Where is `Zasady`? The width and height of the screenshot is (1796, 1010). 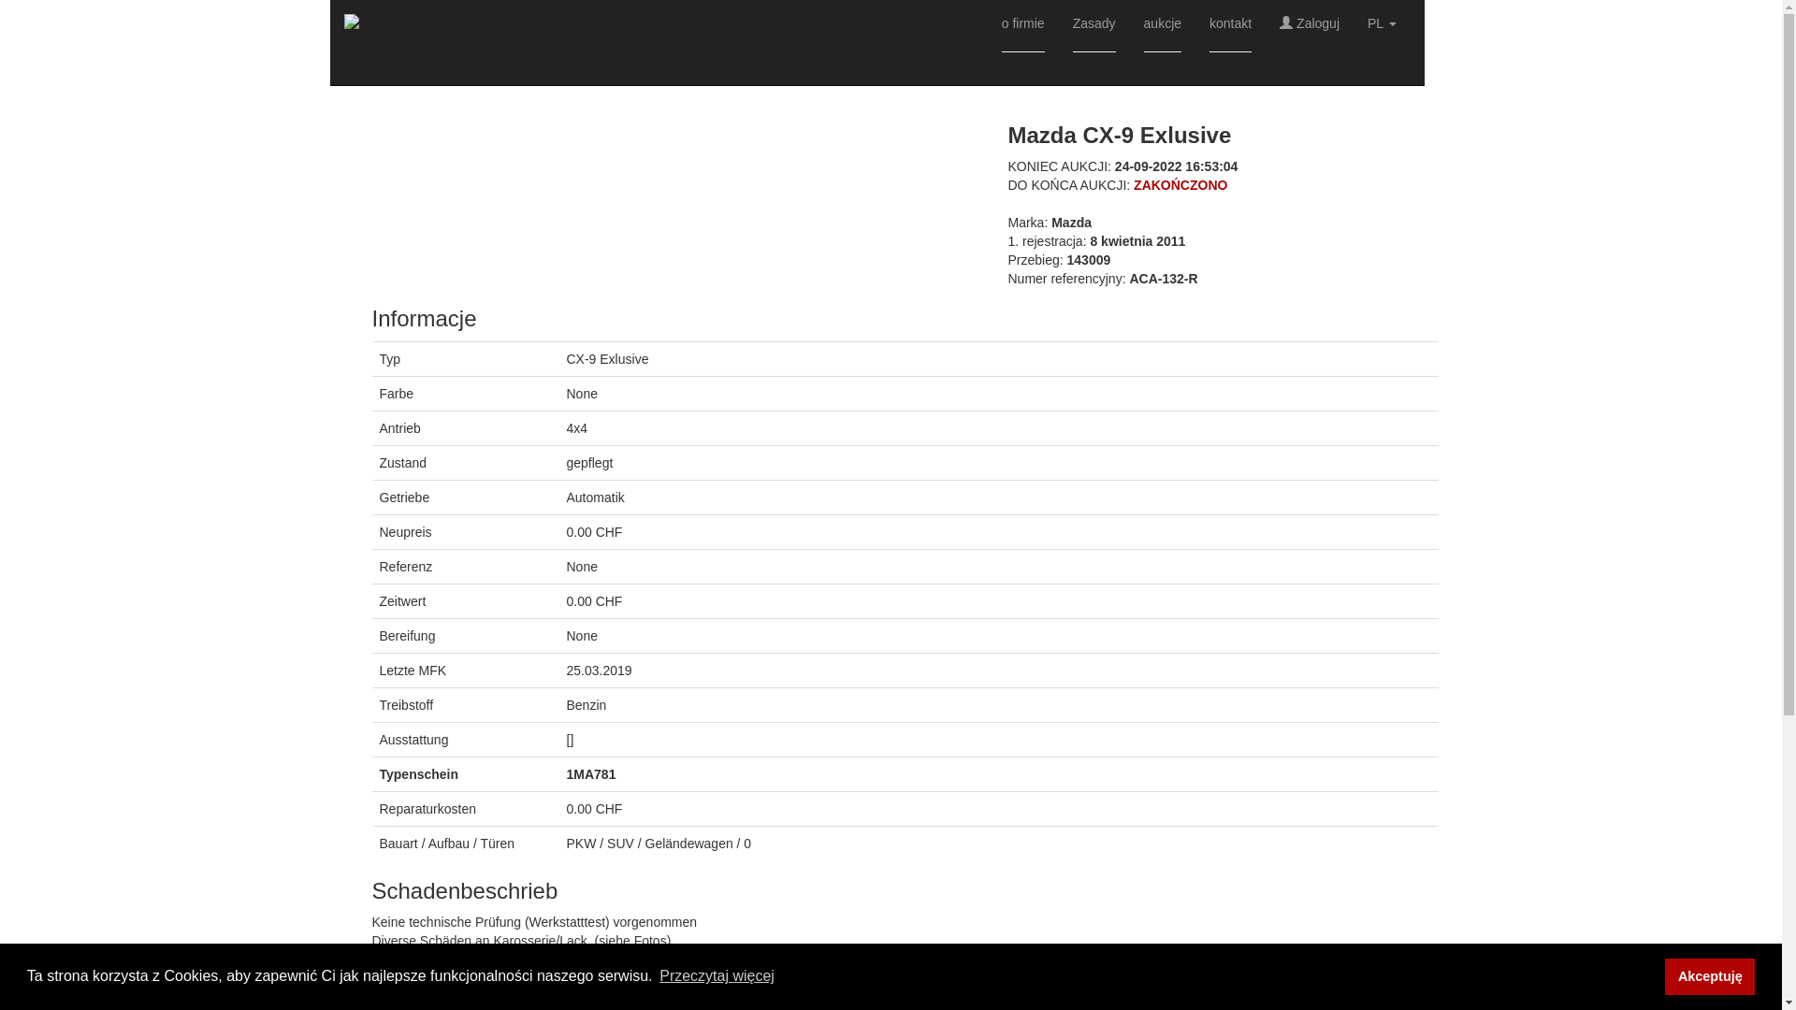 Zasady is located at coordinates (1094, 43).